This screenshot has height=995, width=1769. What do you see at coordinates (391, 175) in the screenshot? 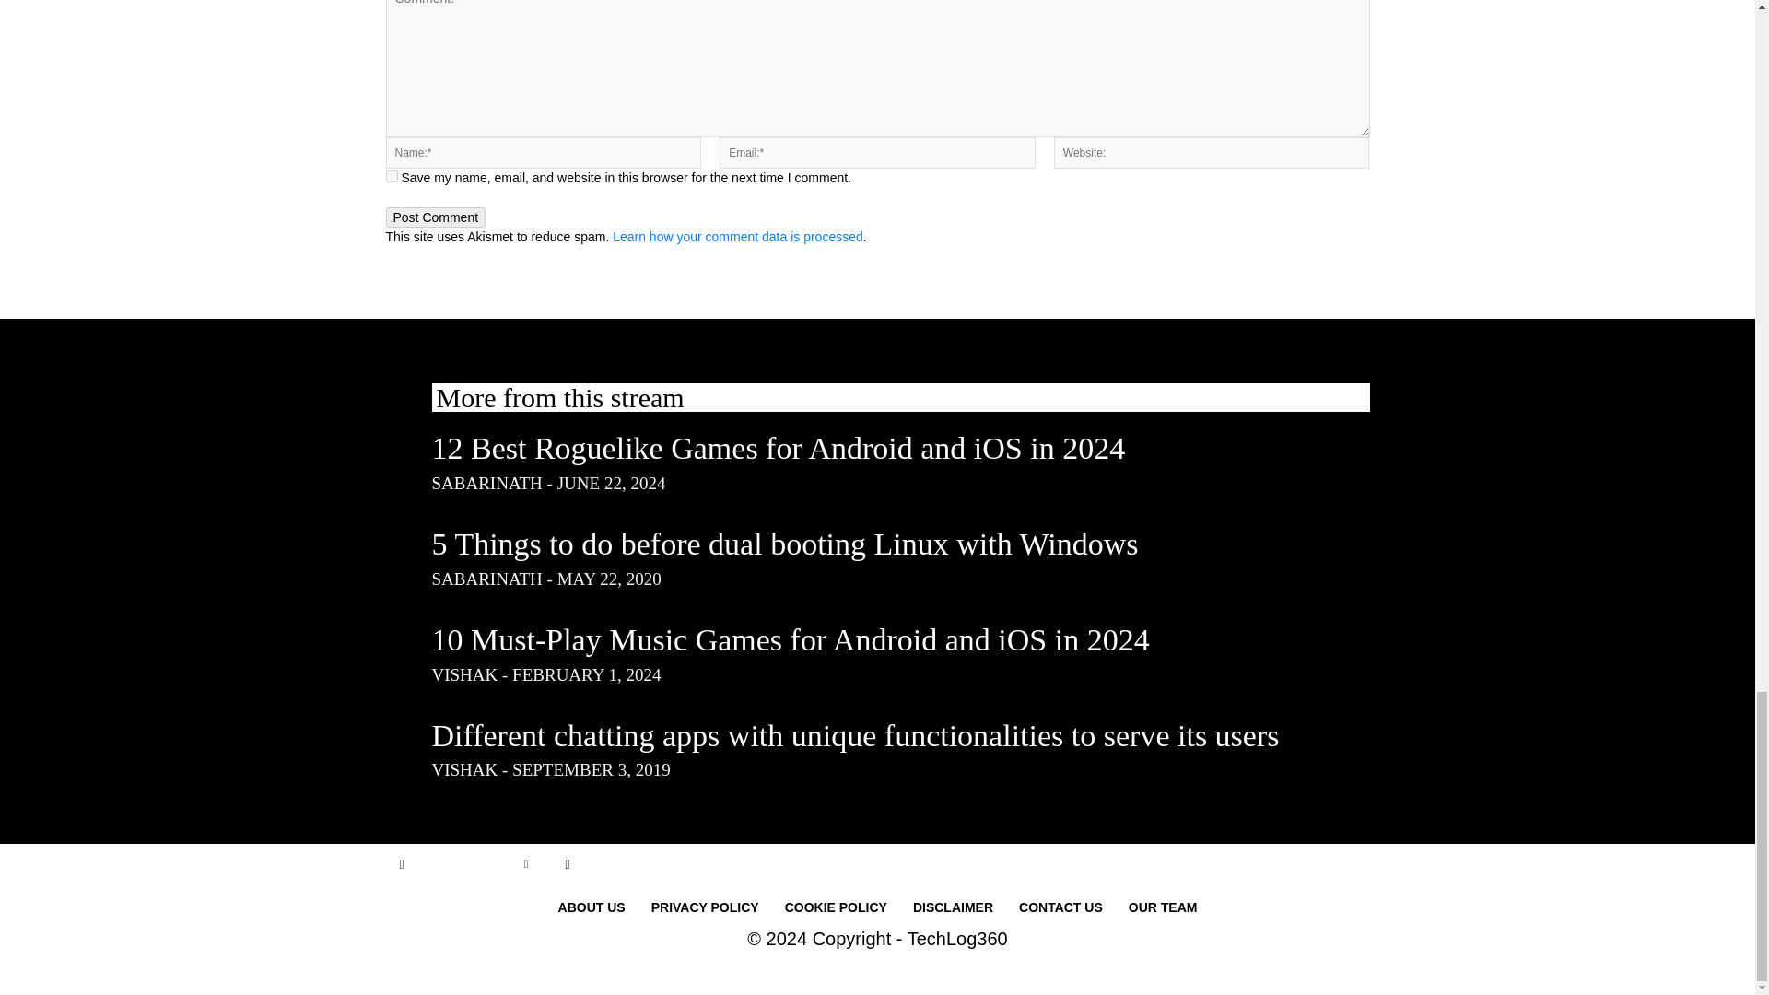
I see `yes` at bounding box center [391, 175].